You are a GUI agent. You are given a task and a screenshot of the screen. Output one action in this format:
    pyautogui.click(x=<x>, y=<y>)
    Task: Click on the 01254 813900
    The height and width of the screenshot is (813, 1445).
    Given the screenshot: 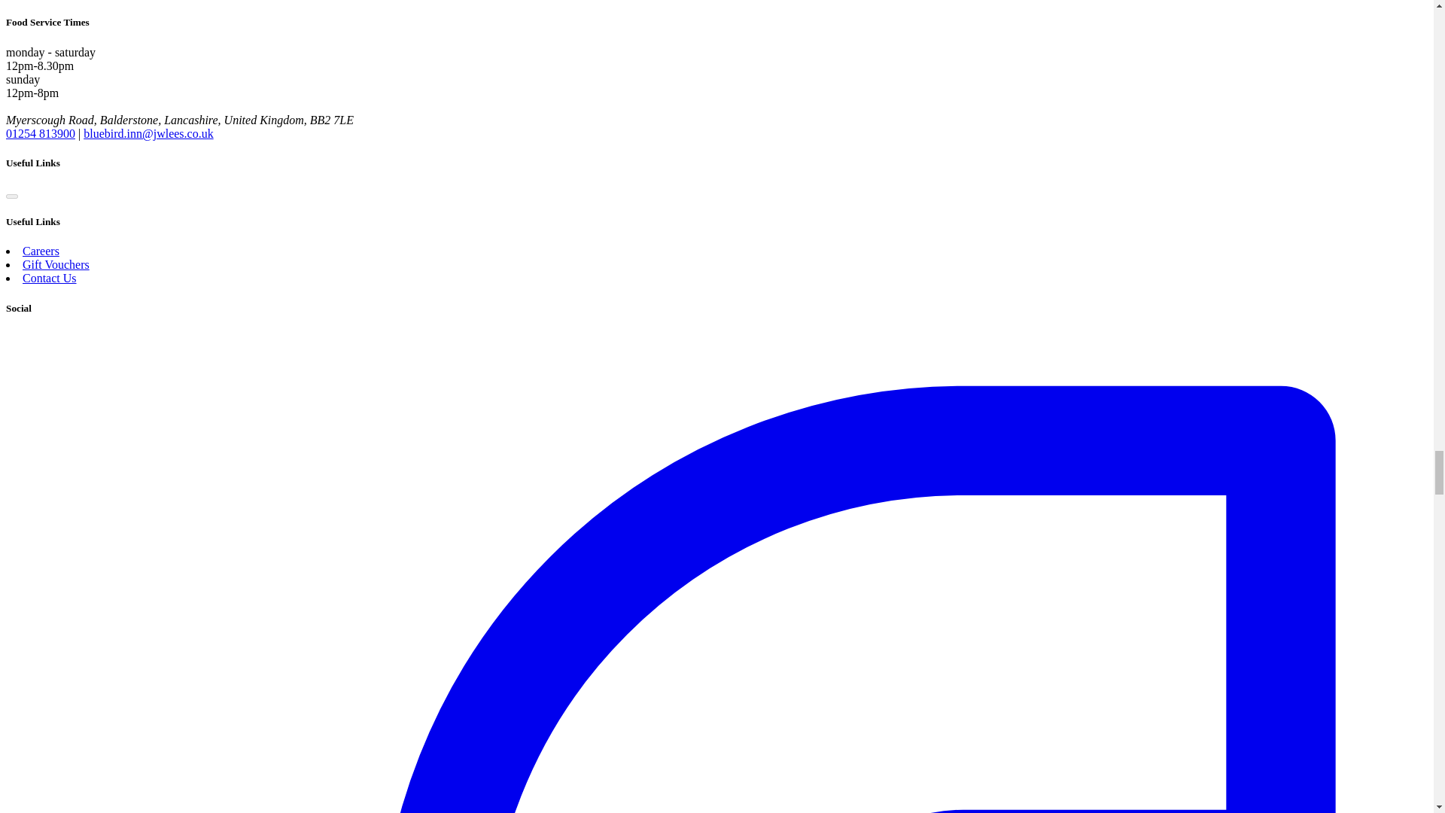 What is the action you would take?
    pyautogui.click(x=40, y=132)
    